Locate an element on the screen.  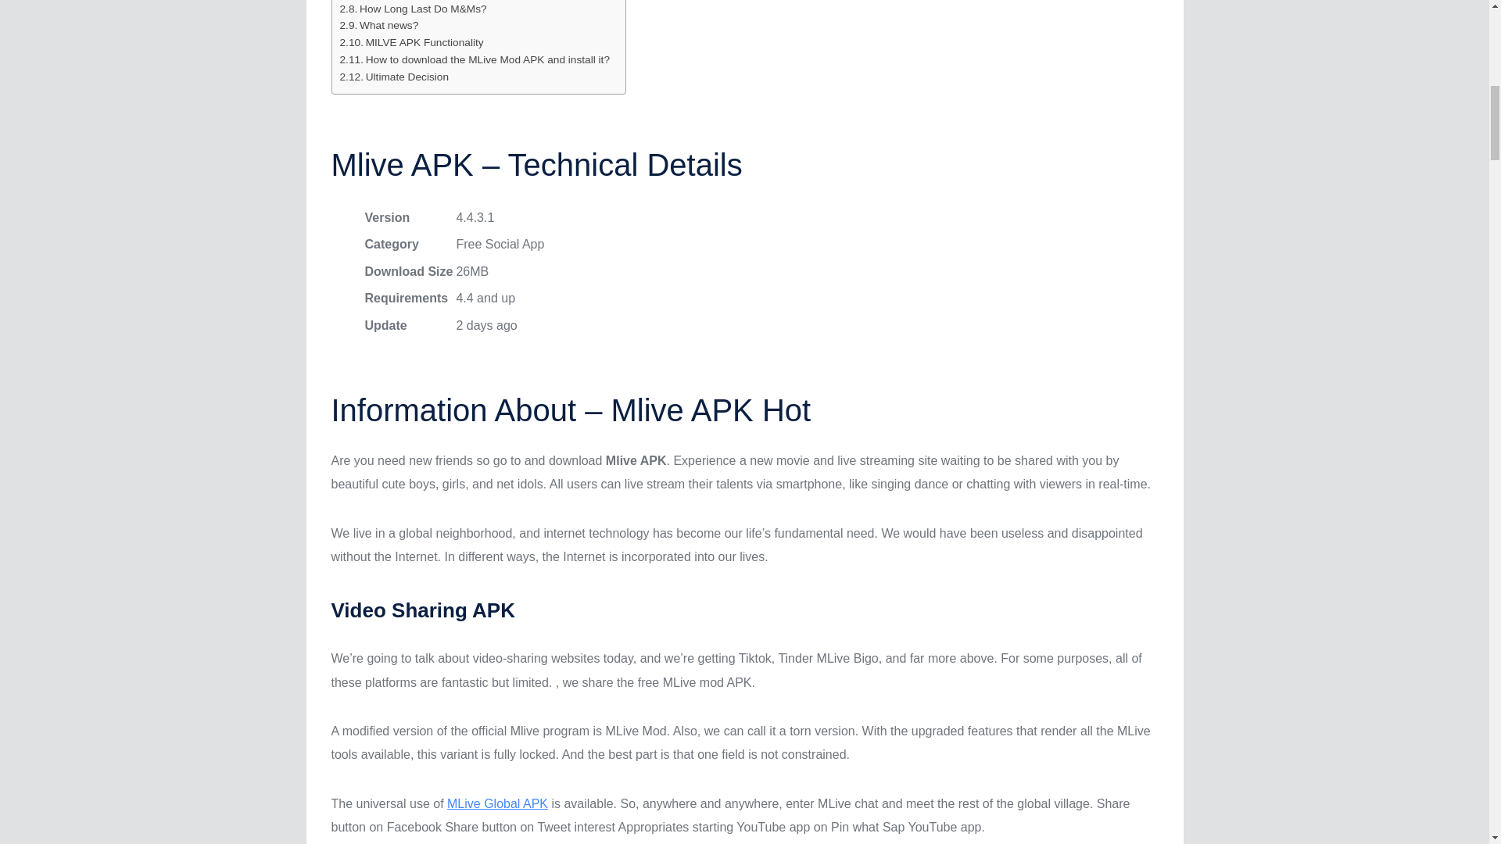
Ultimate Decision is located at coordinates (394, 77).